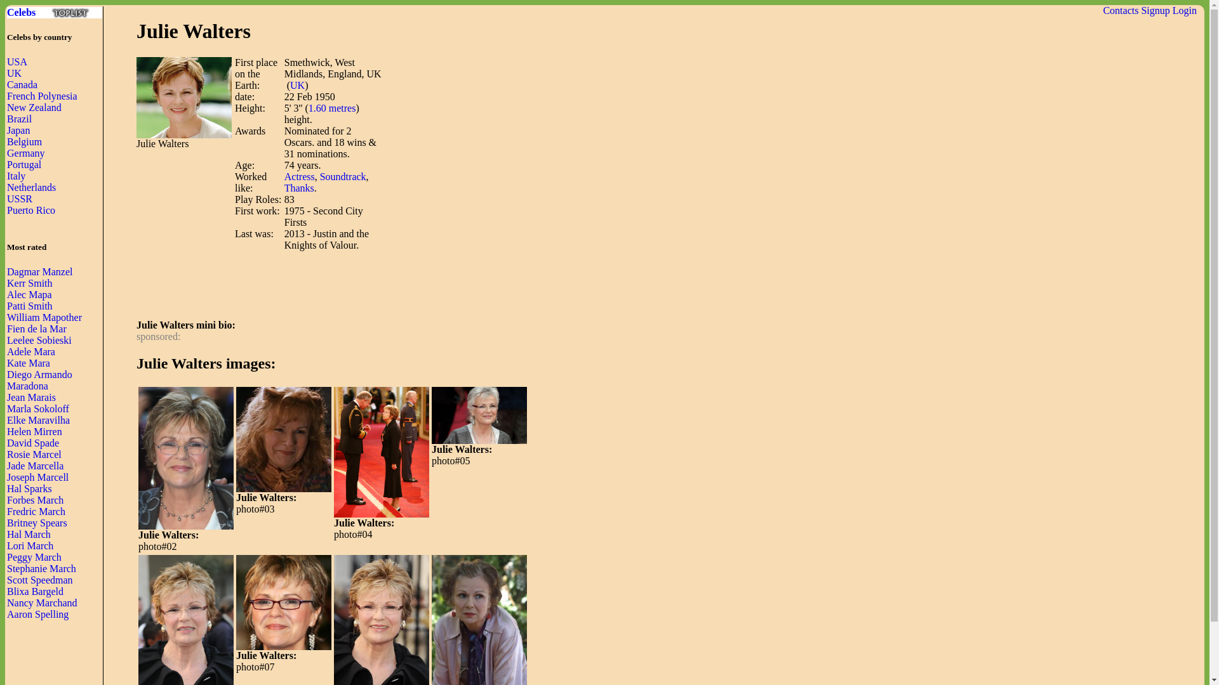 The height and width of the screenshot is (685, 1219). Describe the element at coordinates (26, 153) in the screenshot. I see `Germany` at that location.